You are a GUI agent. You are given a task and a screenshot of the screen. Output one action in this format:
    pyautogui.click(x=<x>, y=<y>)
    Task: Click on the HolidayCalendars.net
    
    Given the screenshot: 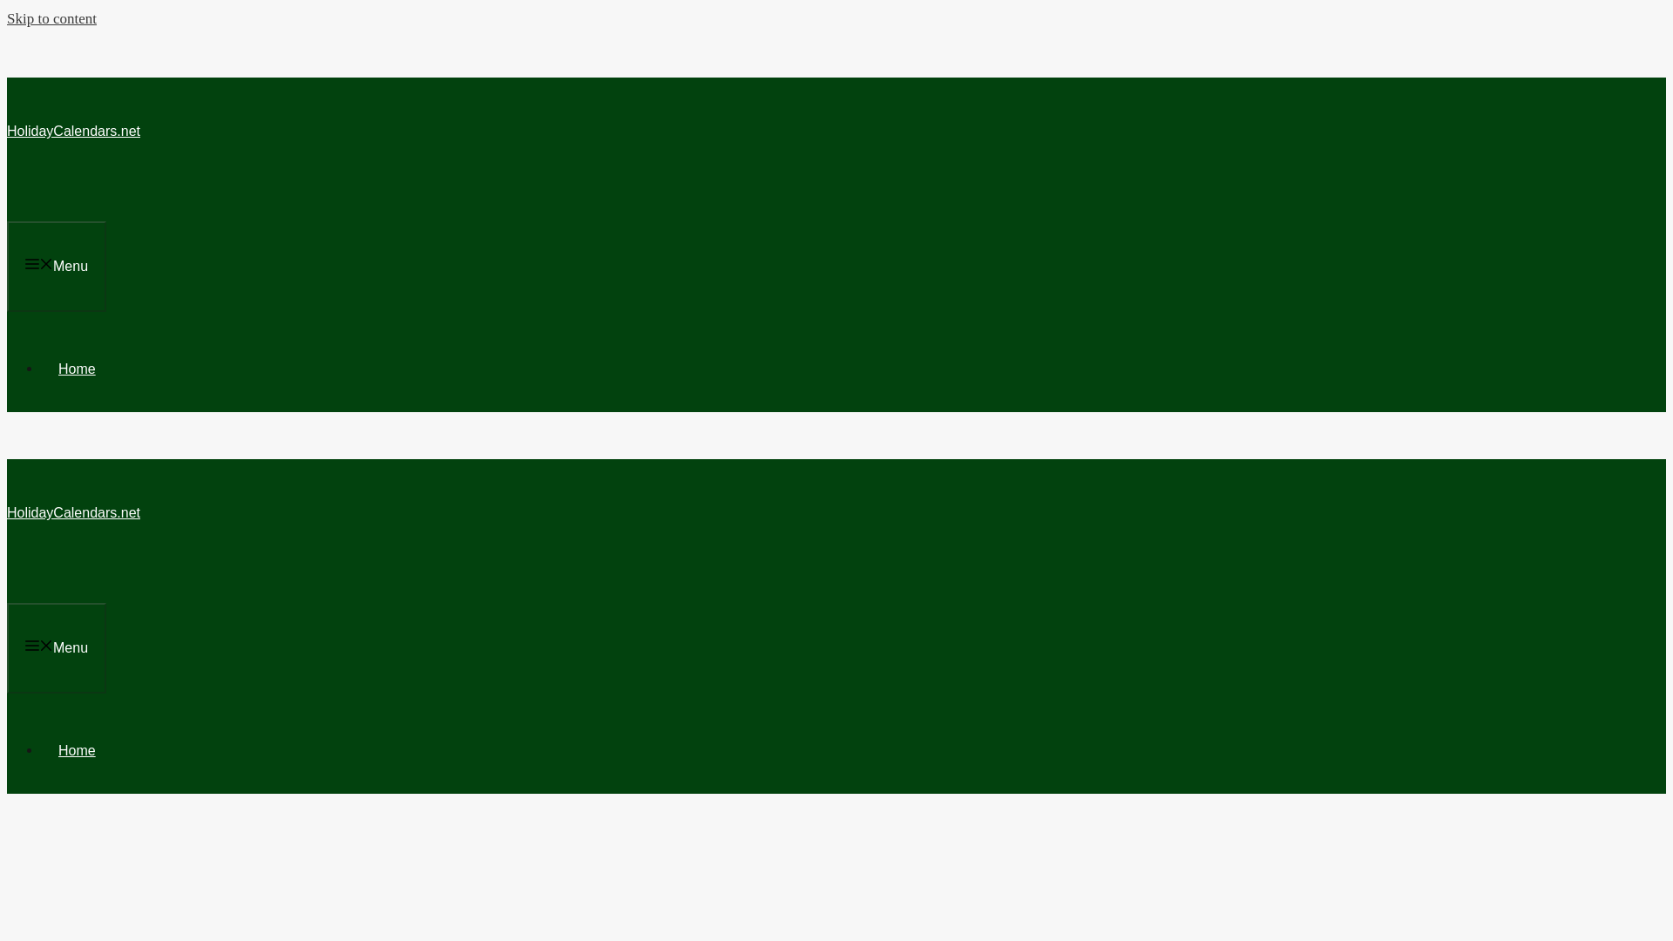 What is the action you would take?
    pyautogui.click(x=73, y=512)
    